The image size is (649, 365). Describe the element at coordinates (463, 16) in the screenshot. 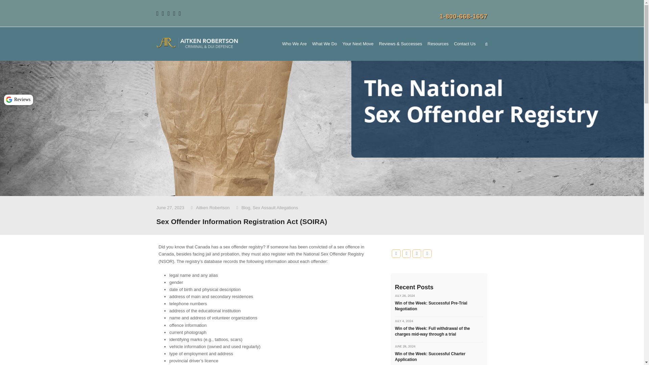

I see `1-800-668-1657` at that location.